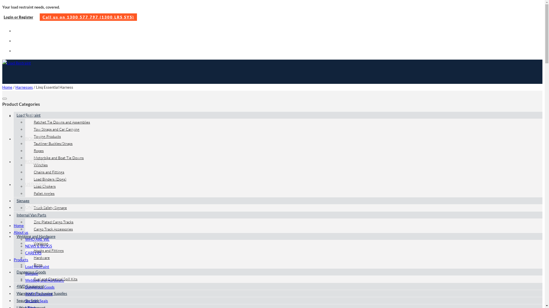 The image size is (549, 308). I want to click on CAREERS, so click(33, 253).